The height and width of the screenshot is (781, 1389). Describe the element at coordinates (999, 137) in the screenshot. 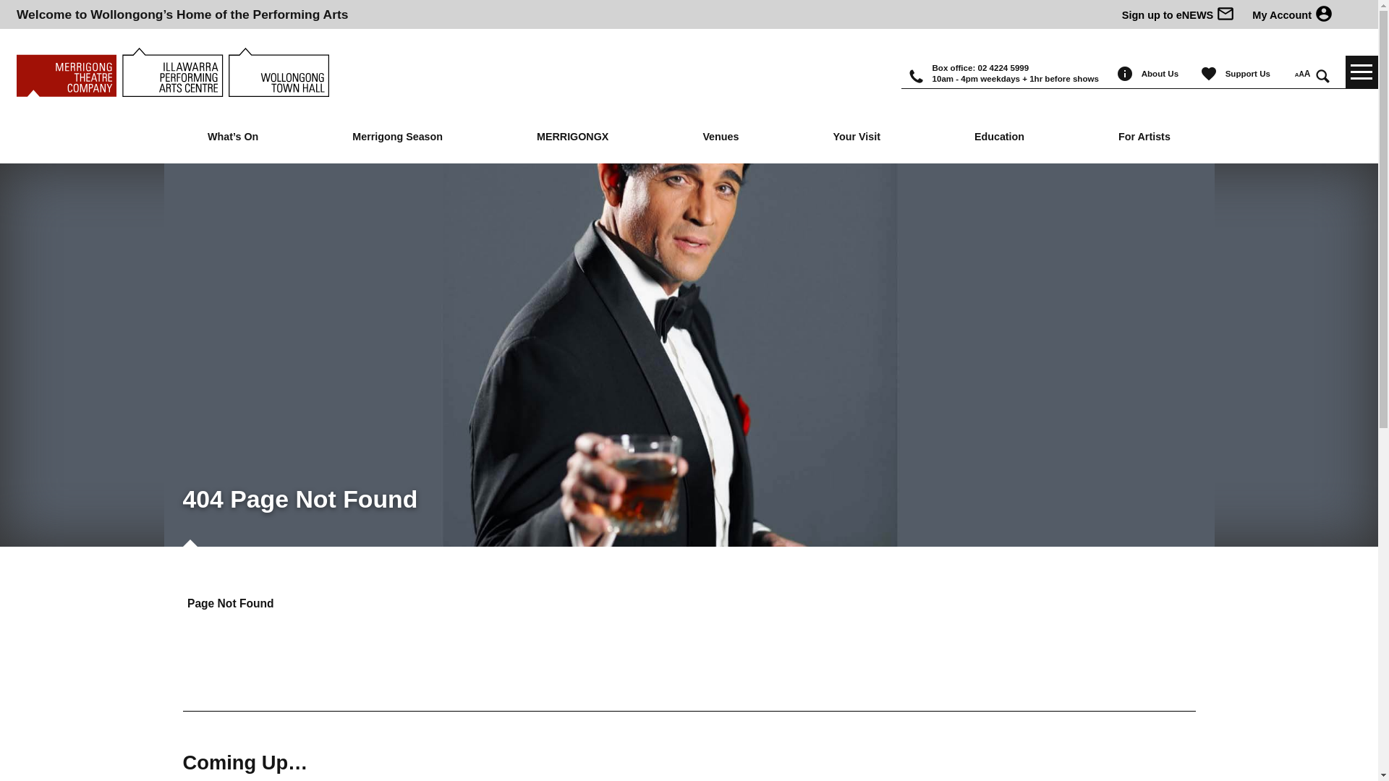

I see `Education` at that location.